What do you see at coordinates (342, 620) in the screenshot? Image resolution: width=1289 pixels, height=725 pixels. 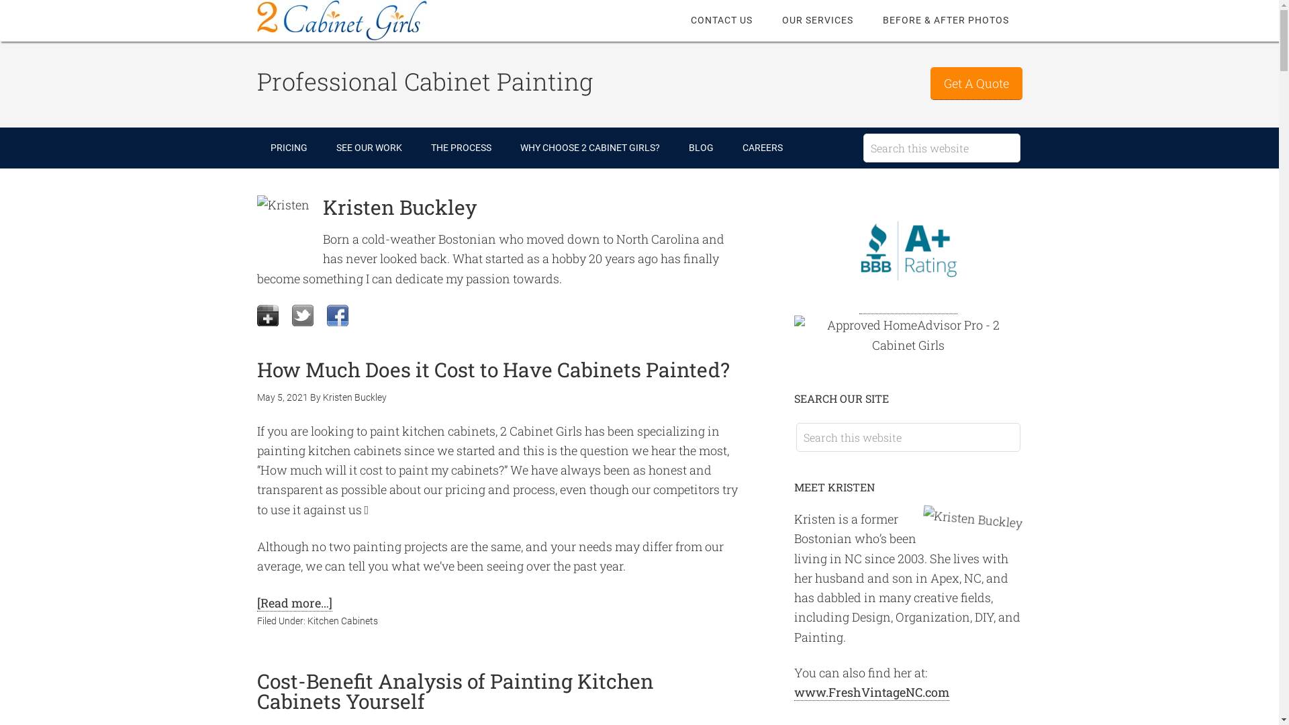 I see `Kitchen Cabinets` at bounding box center [342, 620].